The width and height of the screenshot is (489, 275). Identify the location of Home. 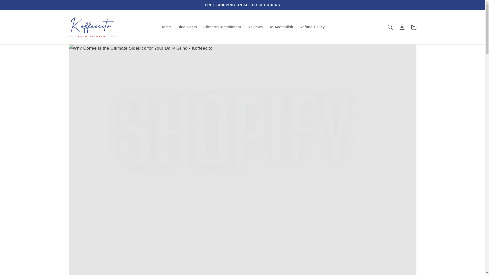
(166, 27).